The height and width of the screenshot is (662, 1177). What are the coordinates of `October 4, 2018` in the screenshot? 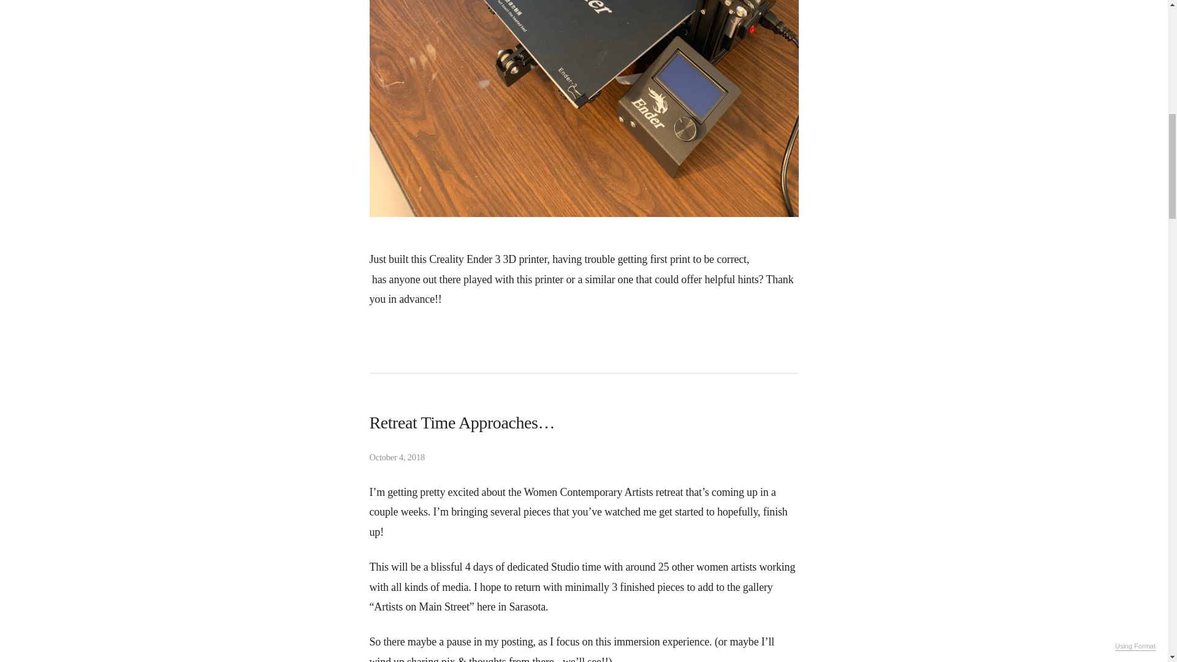 It's located at (584, 457).